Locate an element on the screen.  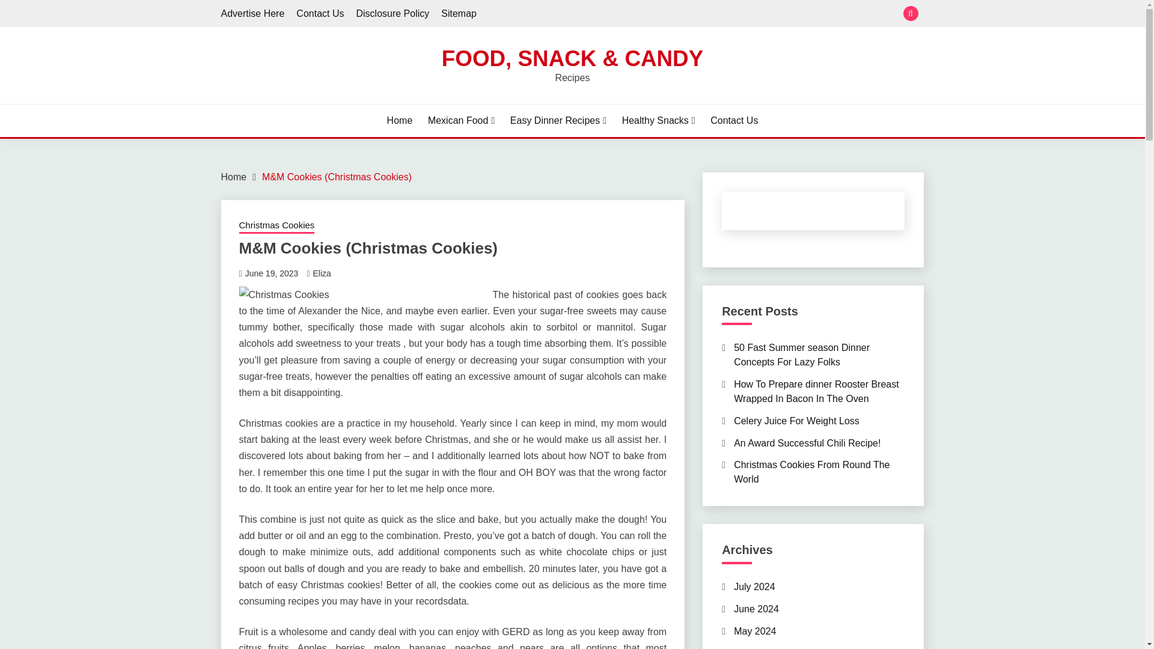
Home is located at coordinates (234, 177).